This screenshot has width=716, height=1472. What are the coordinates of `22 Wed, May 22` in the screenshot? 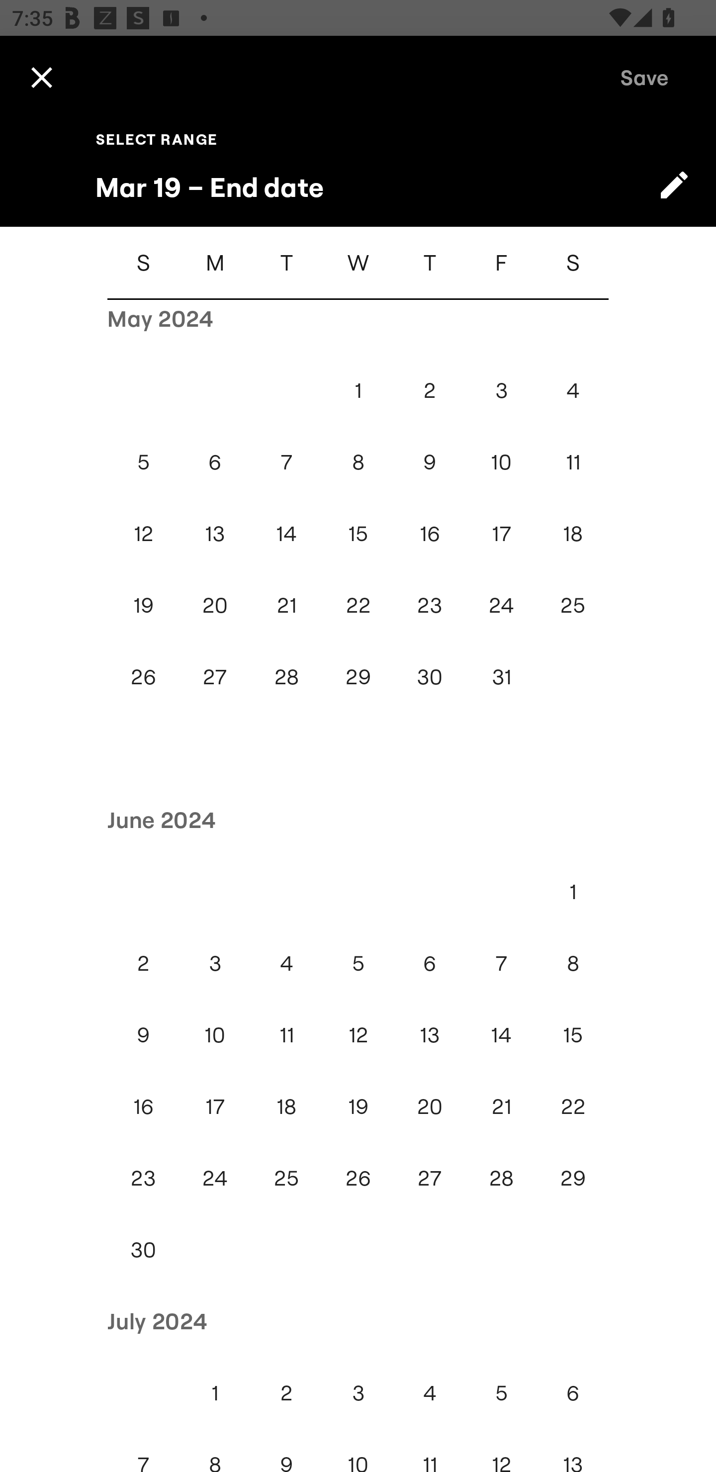 It's located at (358, 605).